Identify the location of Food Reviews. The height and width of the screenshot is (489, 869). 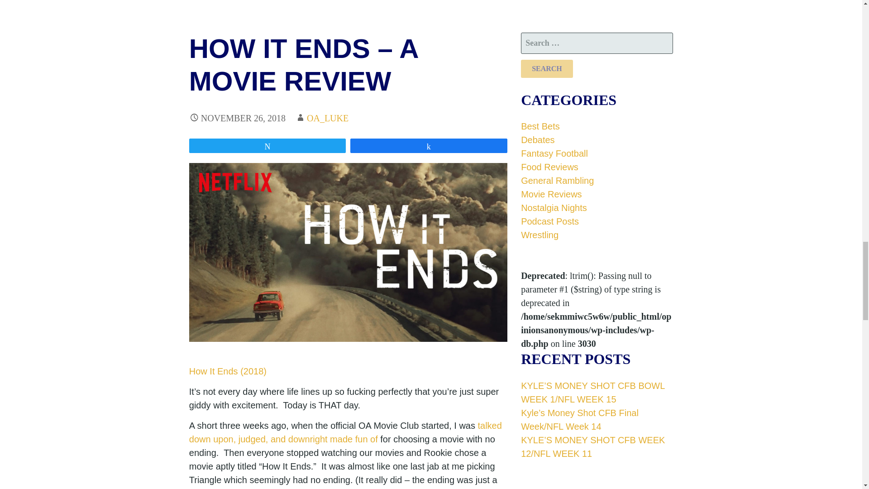
(549, 167).